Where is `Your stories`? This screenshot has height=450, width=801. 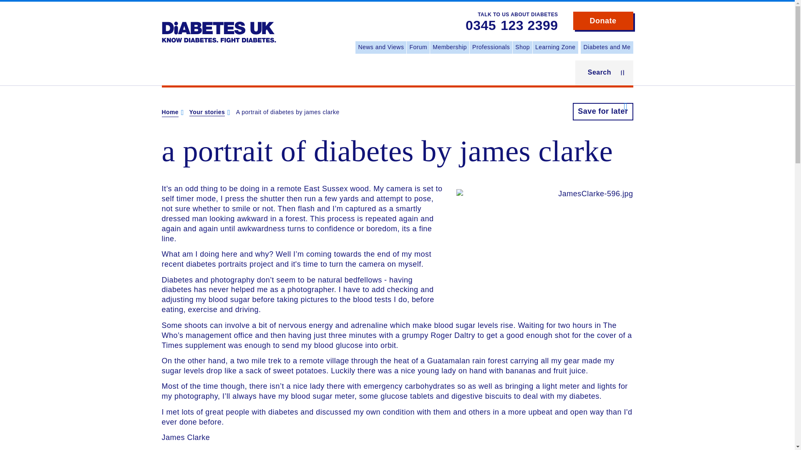 Your stories is located at coordinates (207, 112).